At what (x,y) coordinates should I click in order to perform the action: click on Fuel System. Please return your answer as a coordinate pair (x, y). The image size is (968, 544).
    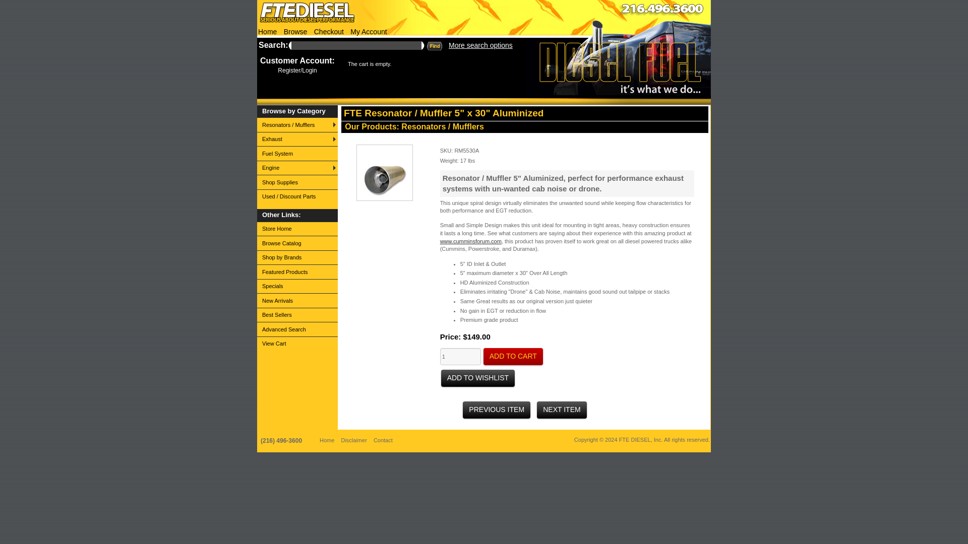
    Looking at the image, I should click on (297, 153).